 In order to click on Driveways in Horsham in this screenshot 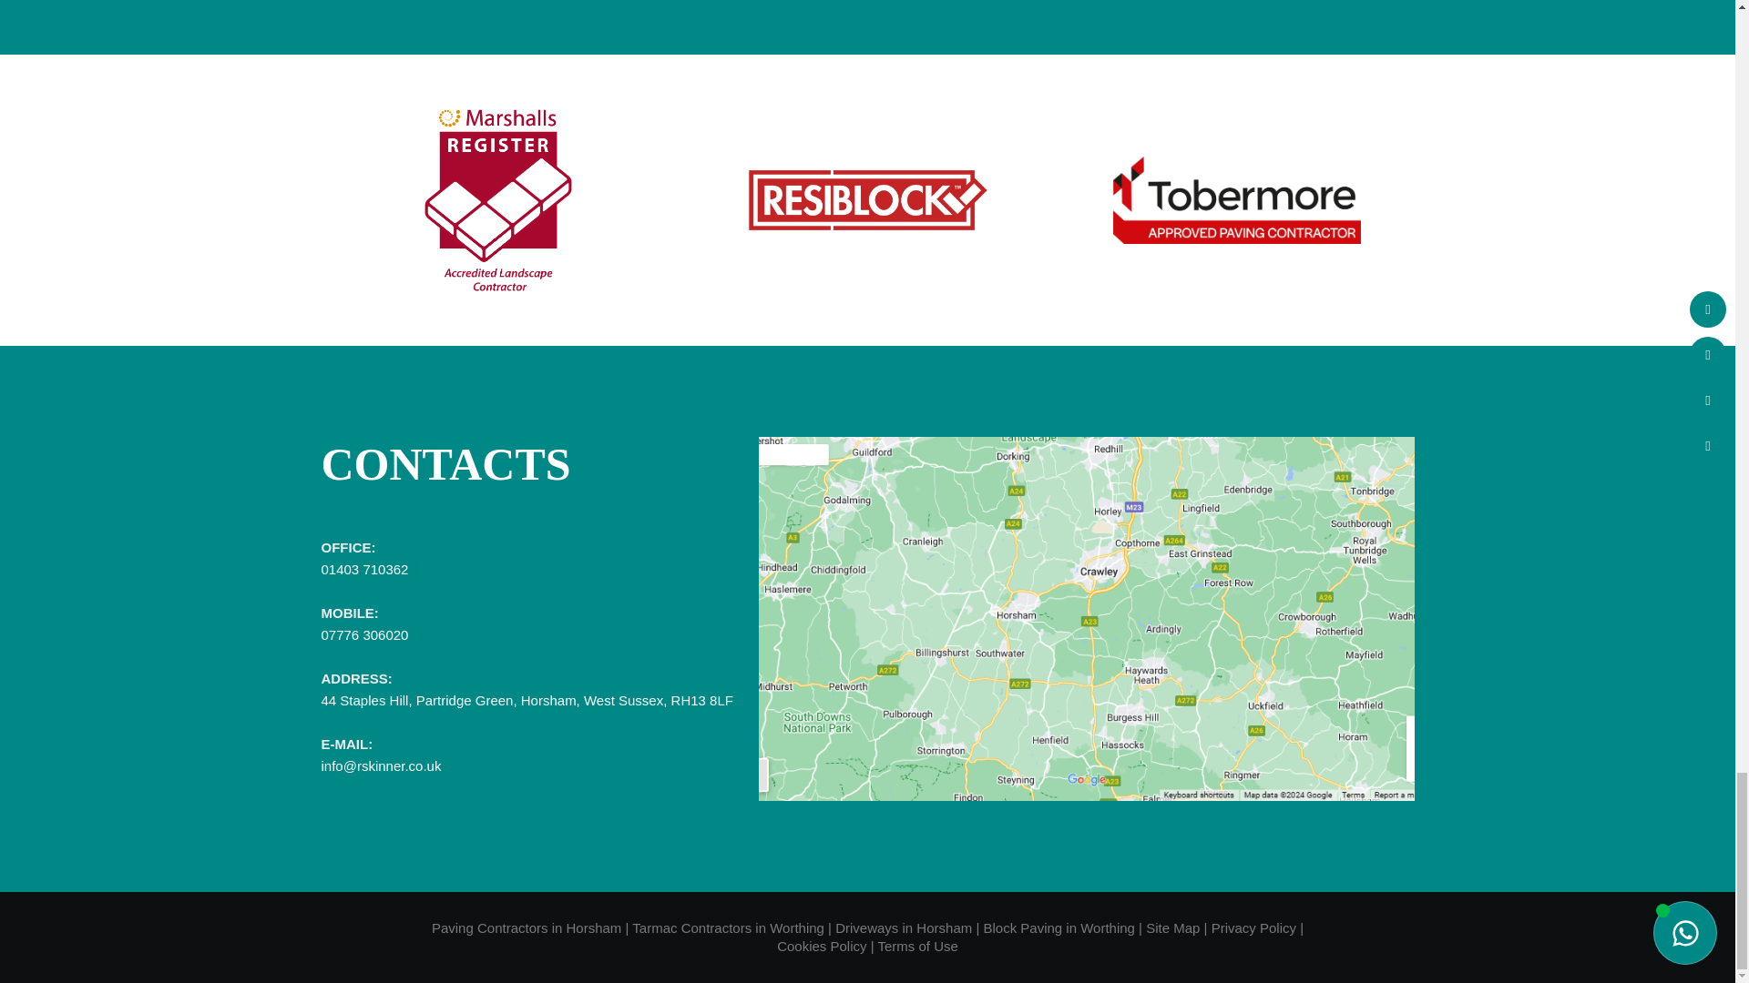, I will do `click(904, 927)`.